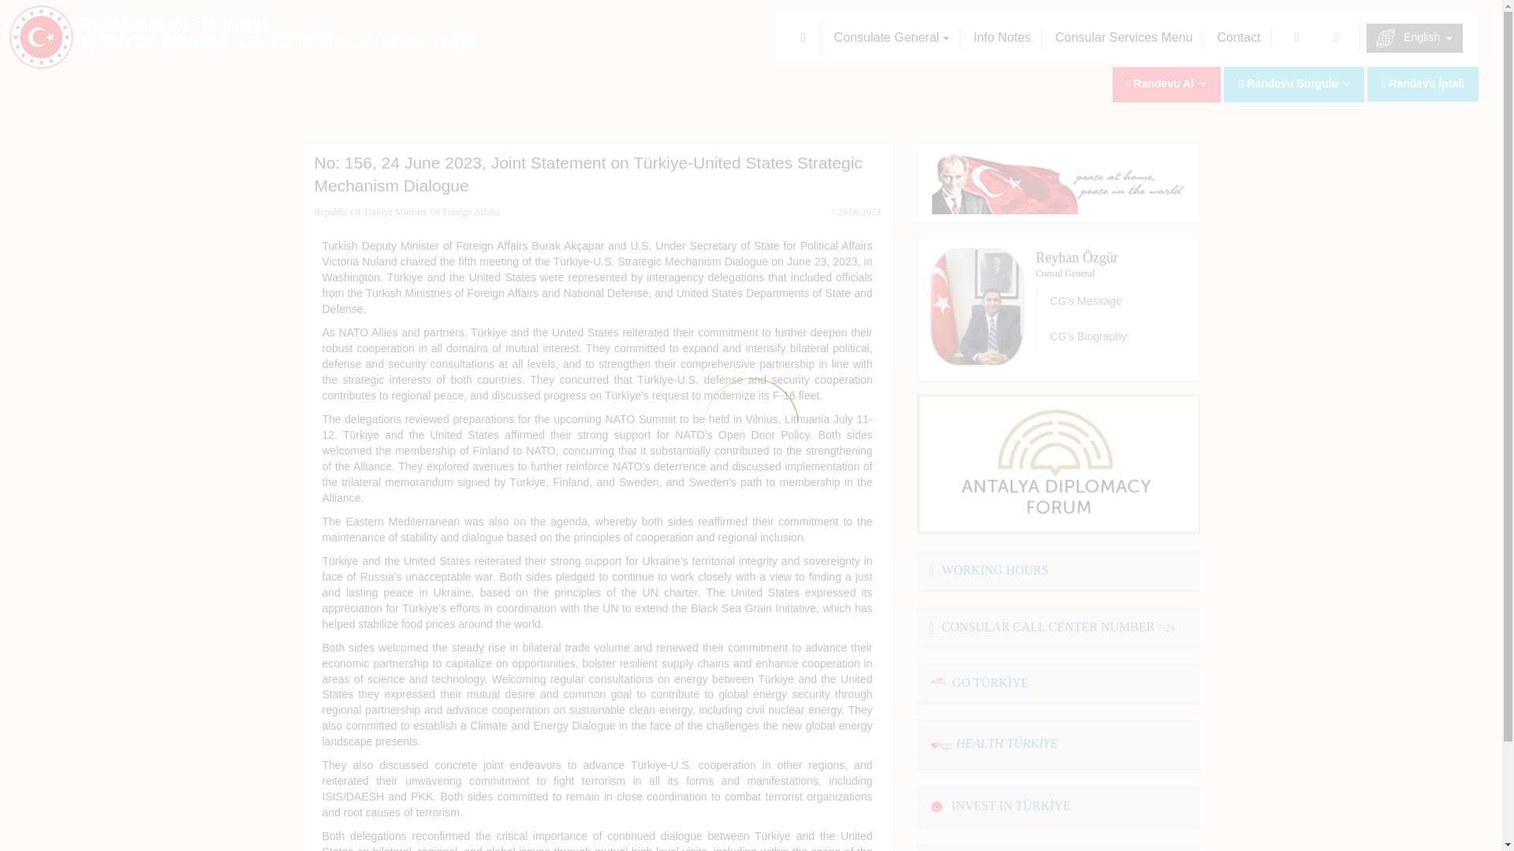 This screenshot has height=851, width=1514. What do you see at coordinates (988, 570) in the screenshot?
I see `WORKING HOURS` at bounding box center [988, 570].